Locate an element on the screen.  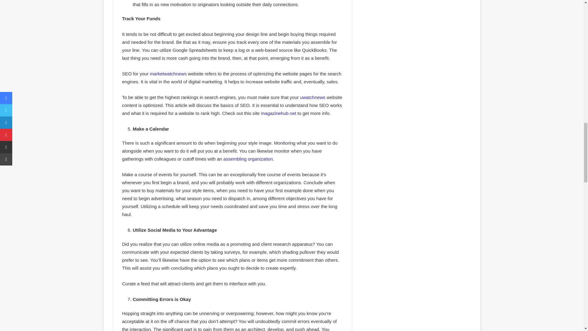
marketwatchnews is located at coordinates (168, 74).